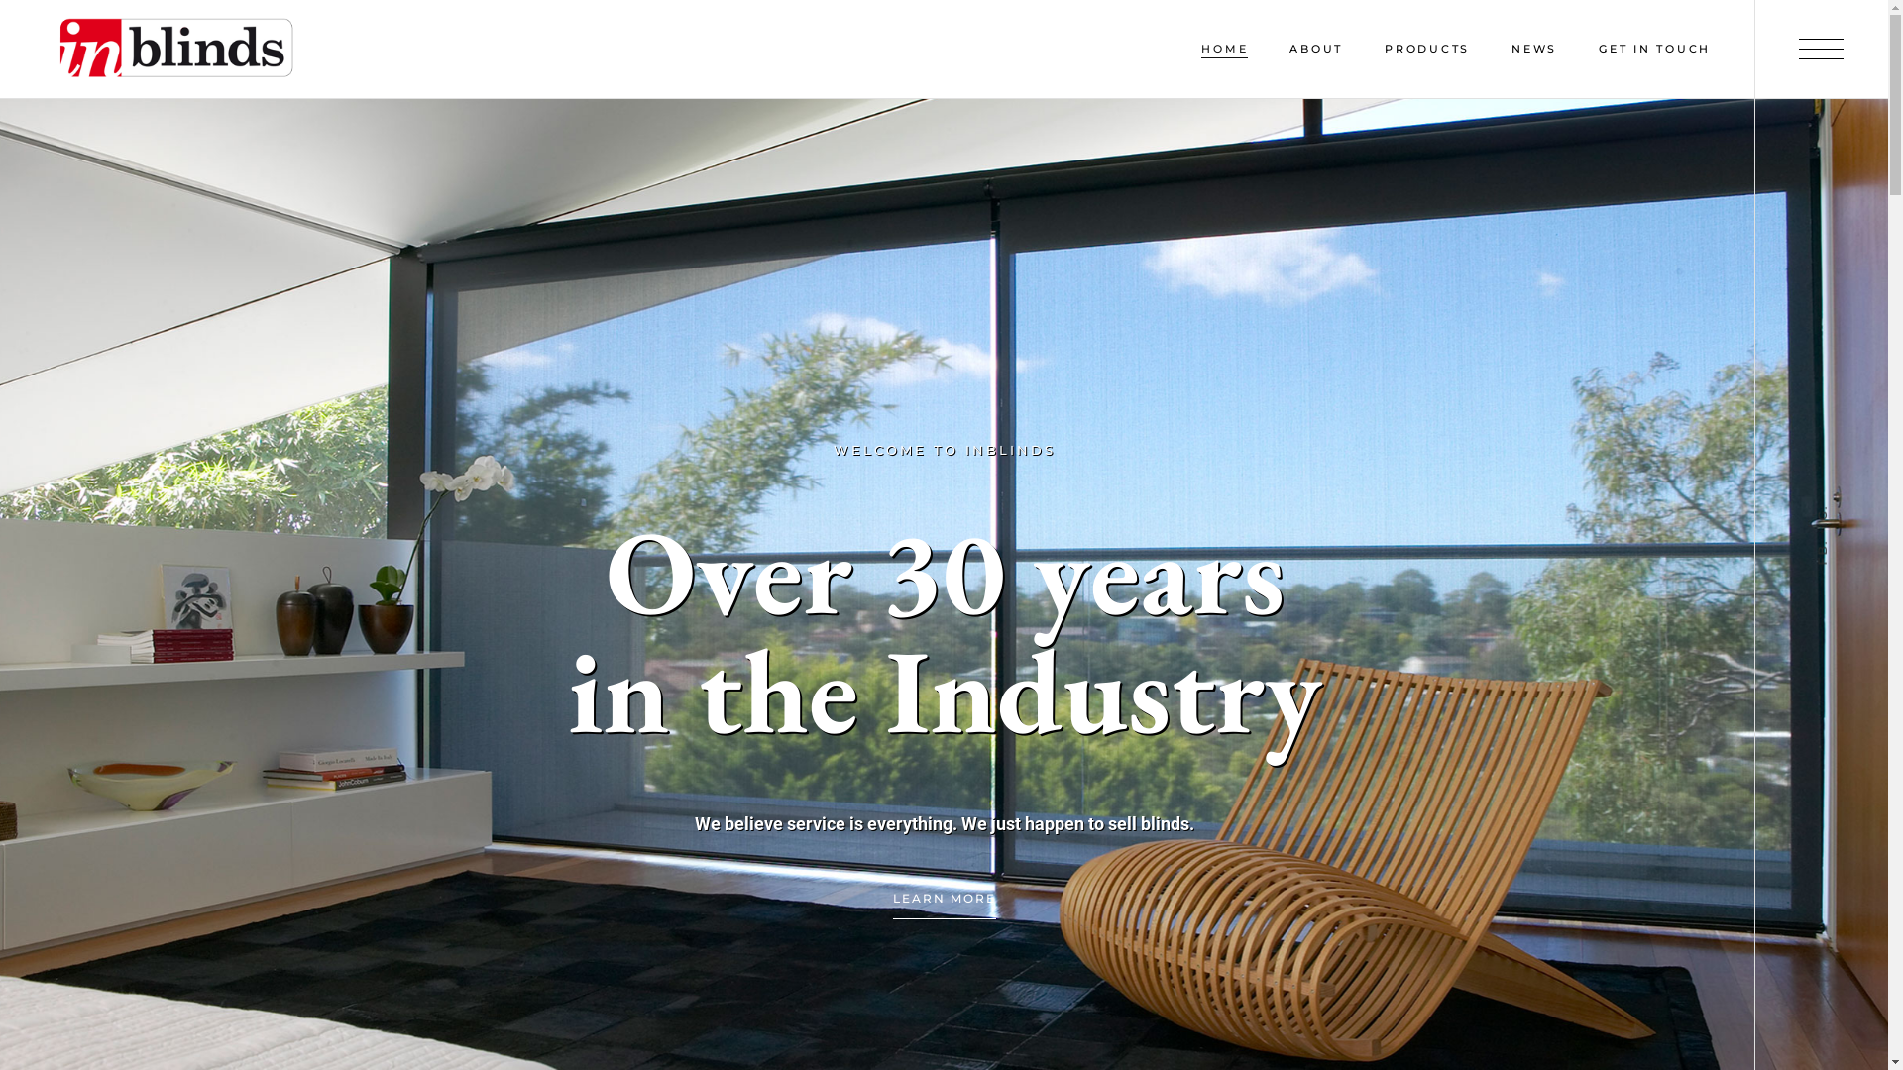  I want to click on PRODUCTS, so click(1427, 50).